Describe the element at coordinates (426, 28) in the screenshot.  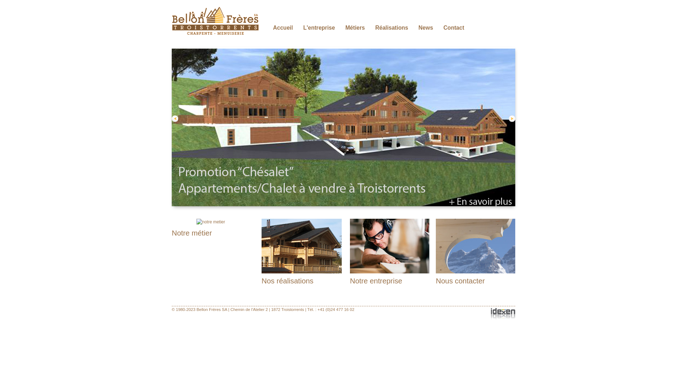
I see `News` at that location.